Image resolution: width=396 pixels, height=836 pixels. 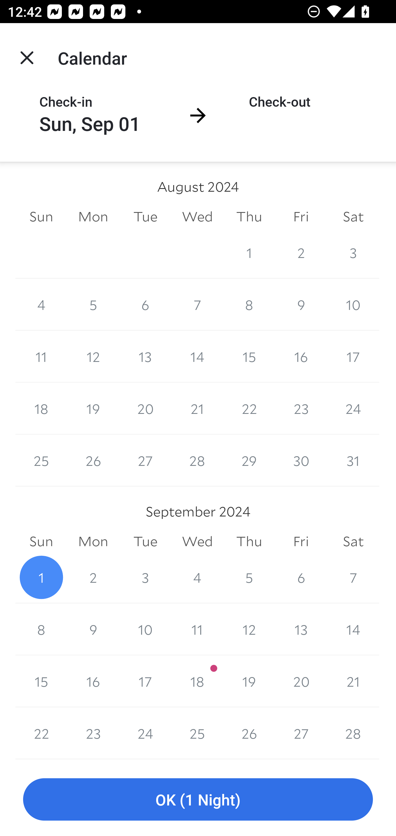 I want to click on OK (1 Night), so click(x=198, y=800).